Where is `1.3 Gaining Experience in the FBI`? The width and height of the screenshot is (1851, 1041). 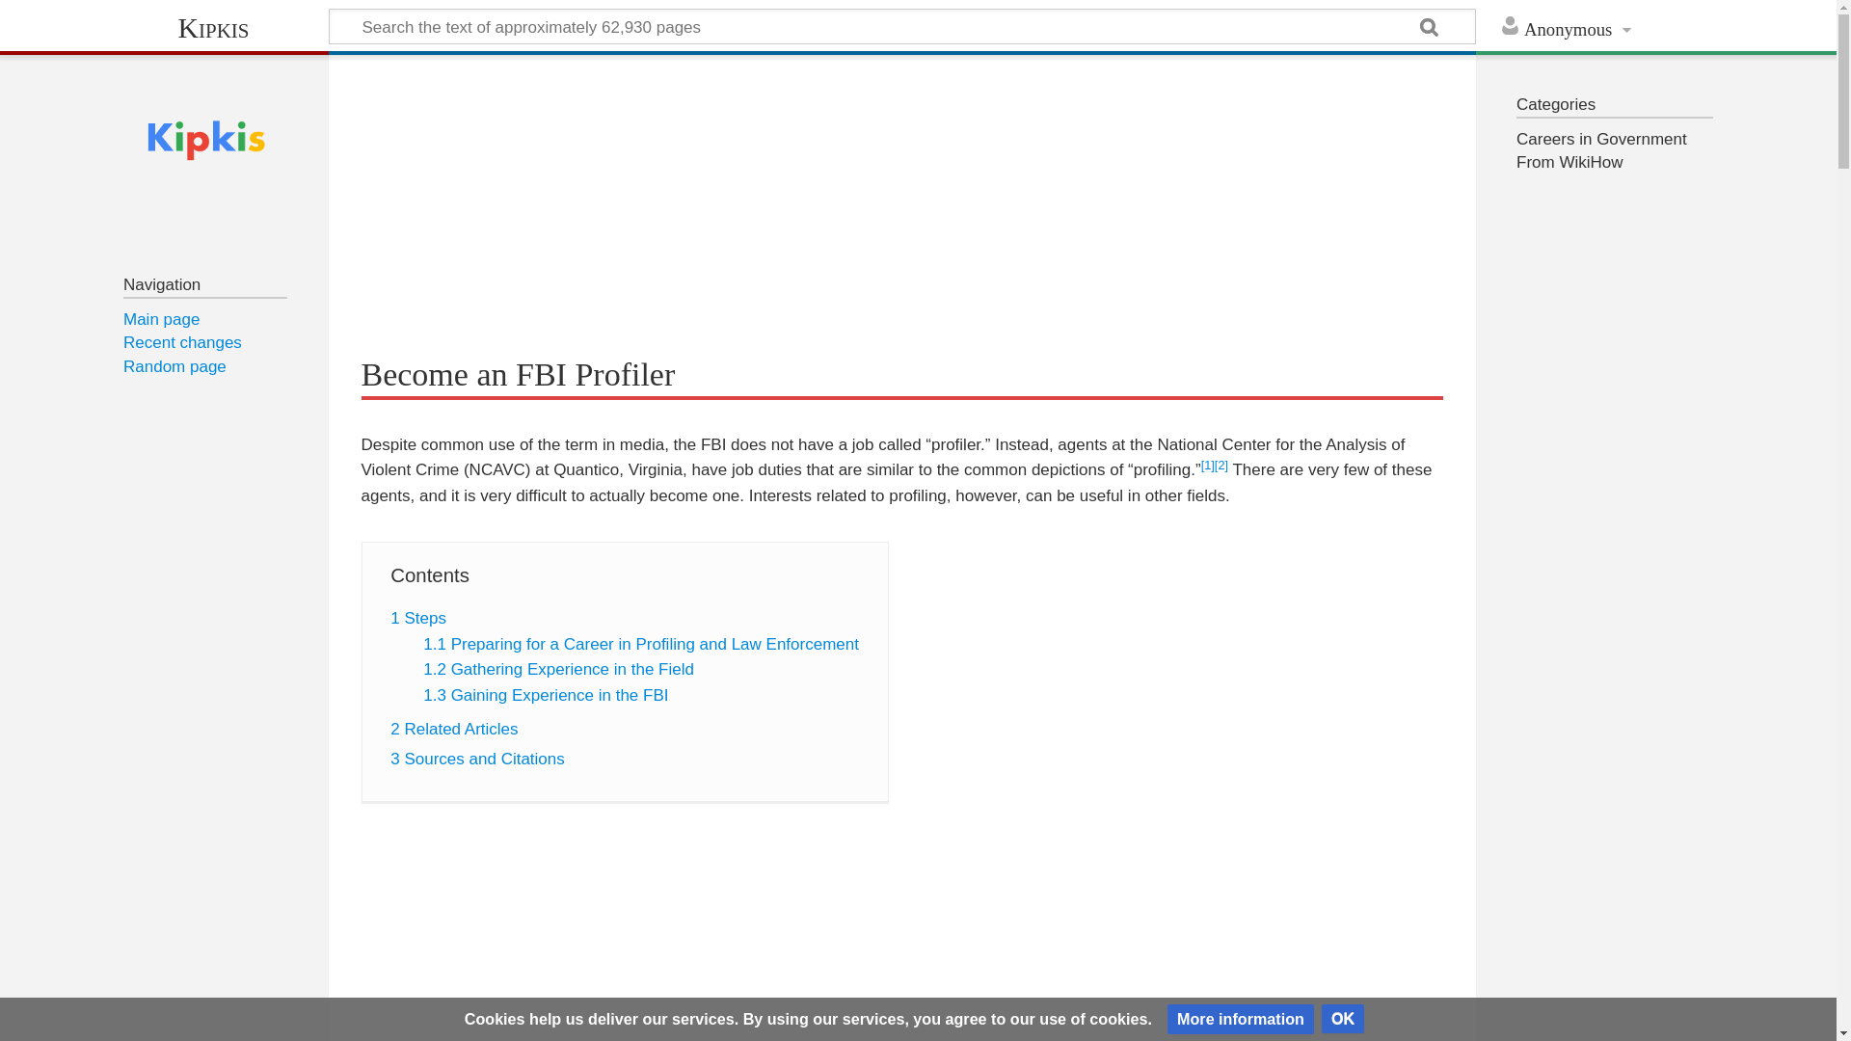 1.3 Gaining Experience in the FBI is located at coordinates (546, 695).